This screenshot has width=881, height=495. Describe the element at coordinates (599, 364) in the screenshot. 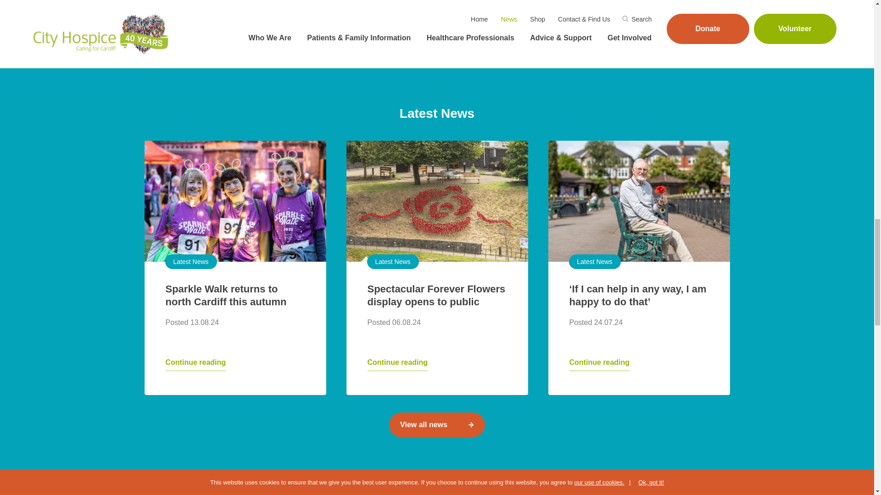

I see `Continue reading` at that location.